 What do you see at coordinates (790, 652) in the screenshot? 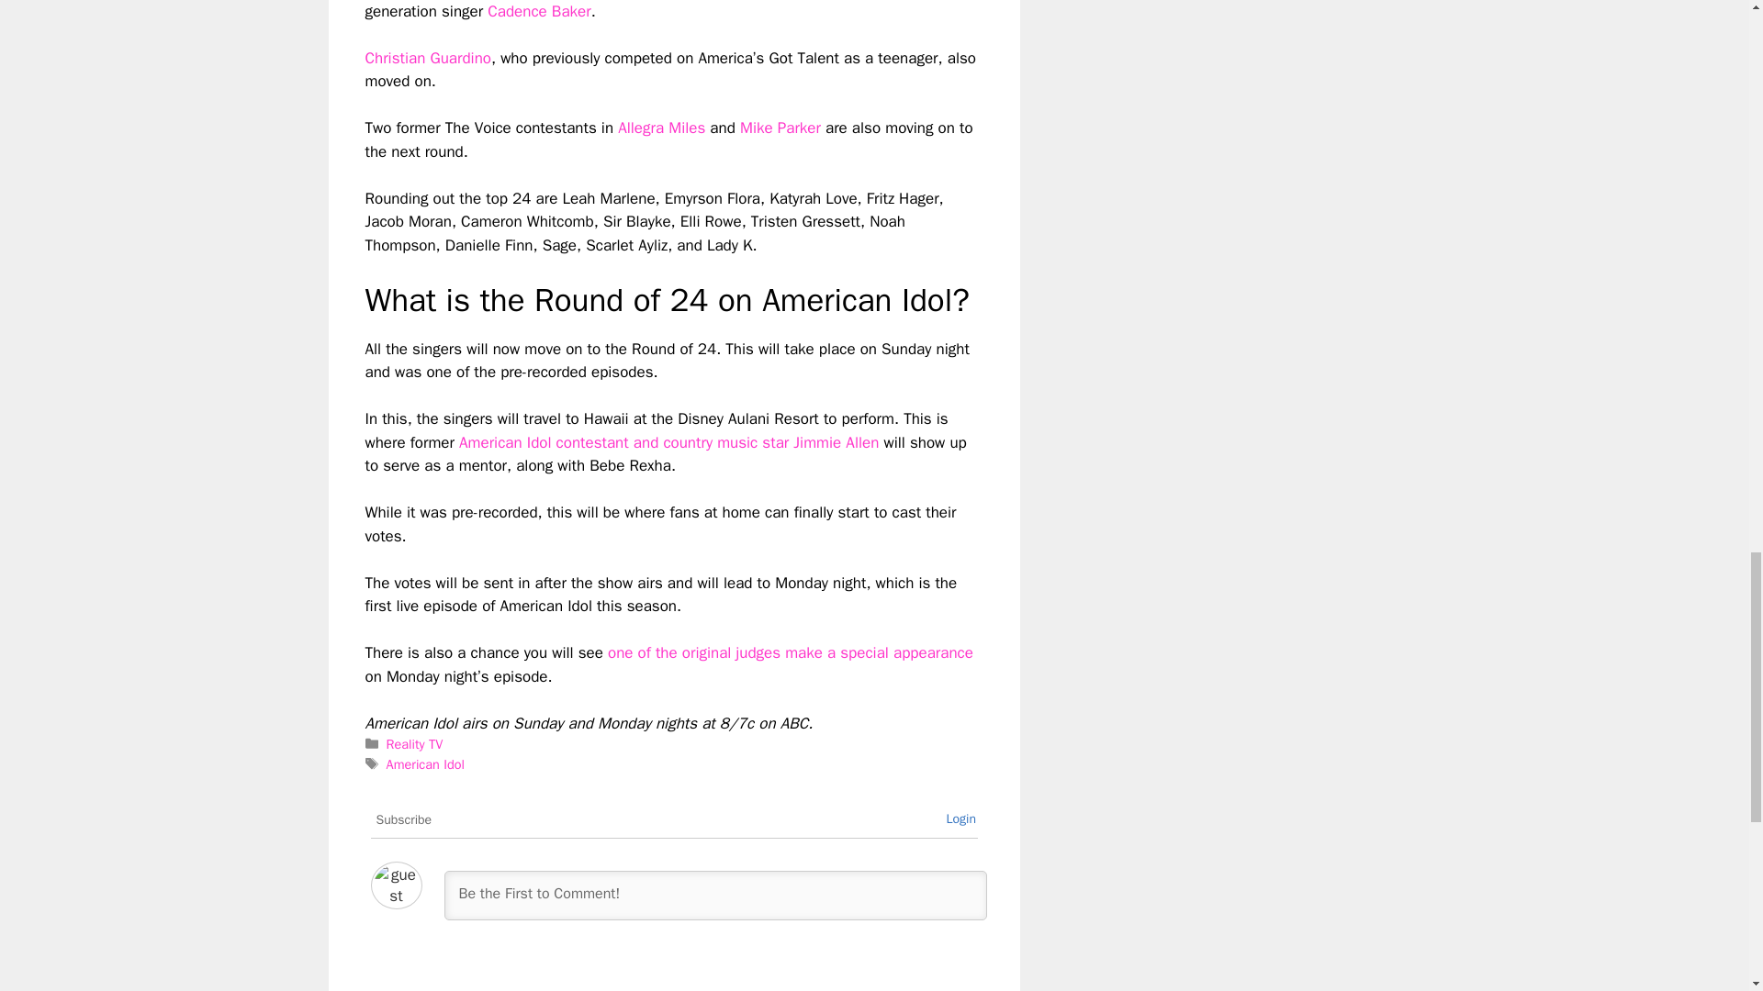
I see `one of the original judges make a special appearance` at bounding box center [790, 652].